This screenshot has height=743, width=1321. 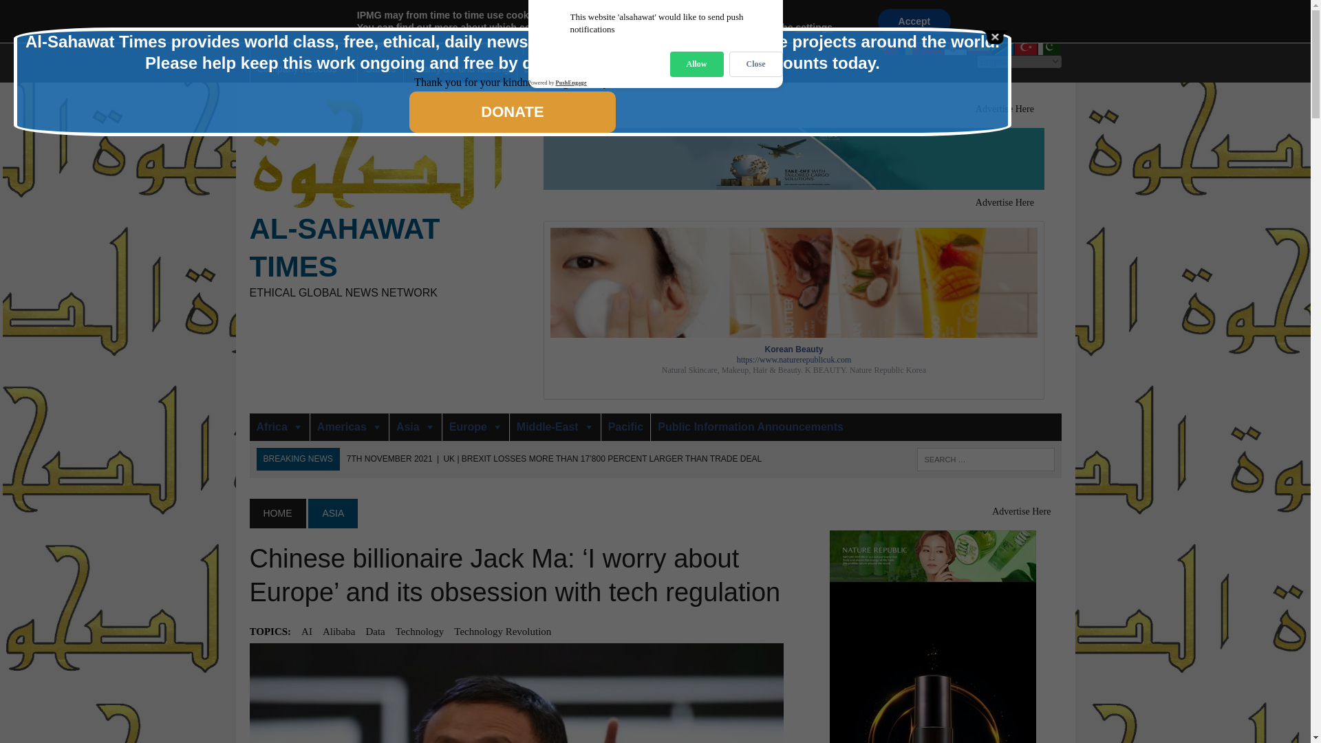 I want to click on TUKI Encyclopedia, so click(x=468, y=41).